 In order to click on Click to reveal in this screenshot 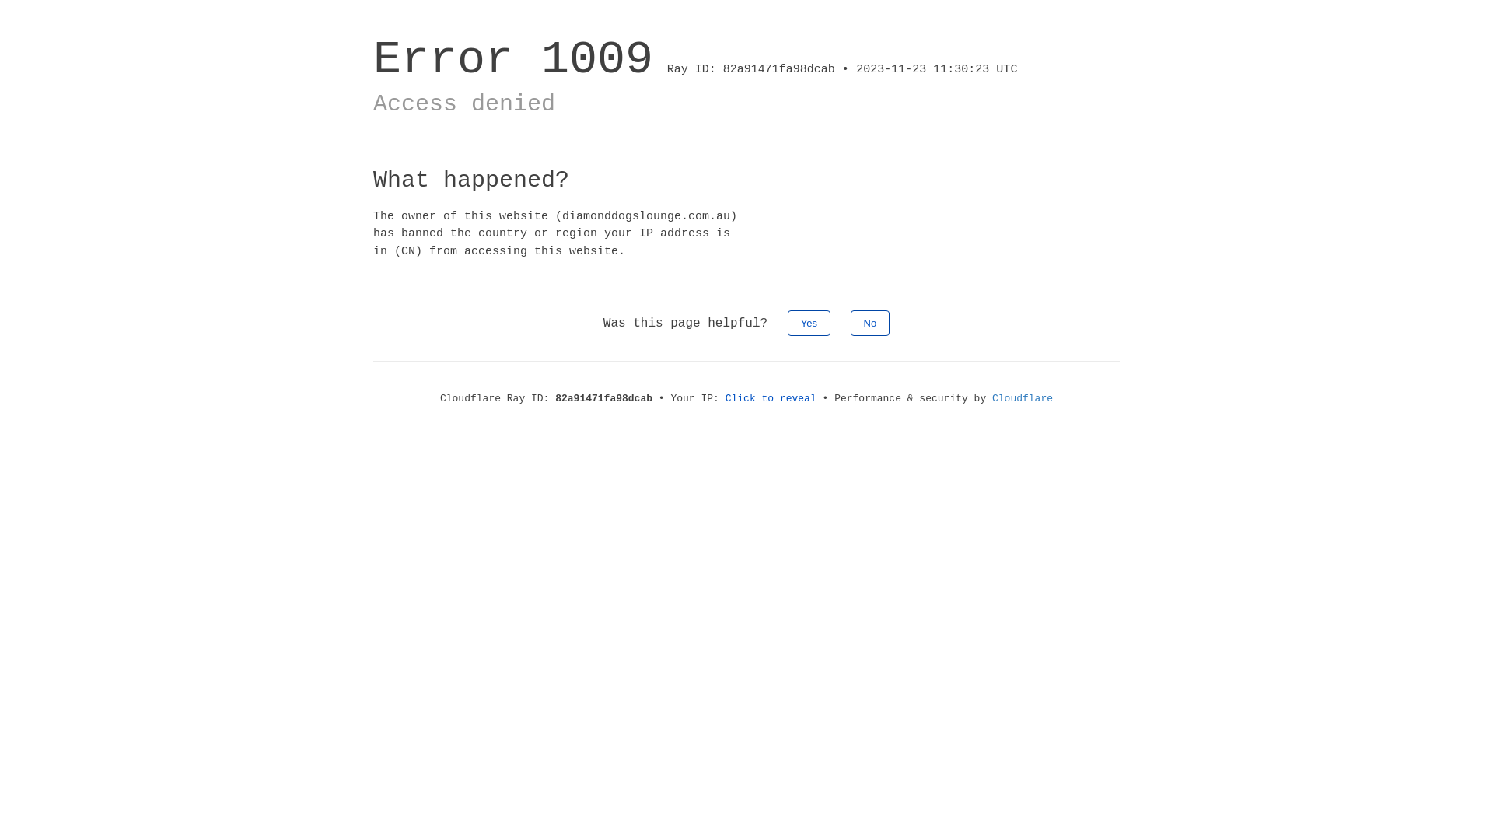, I will do `click(771, 398)`.